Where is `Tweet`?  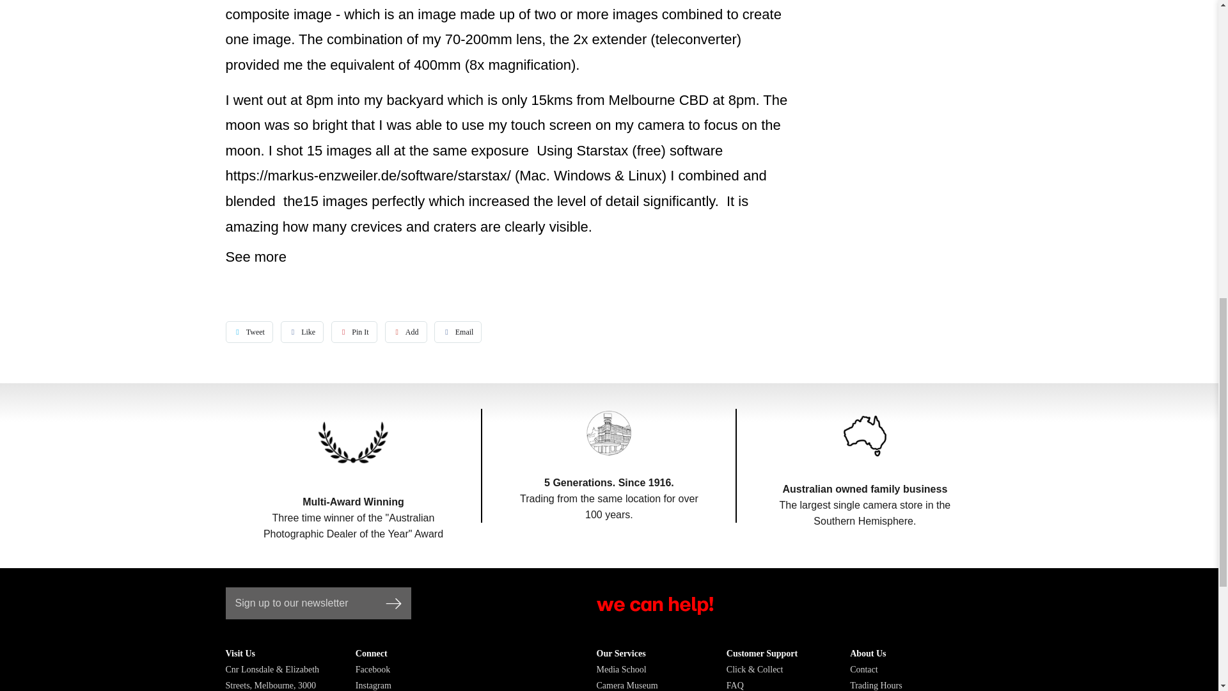 Tweet is located at coordinates (248, 331).